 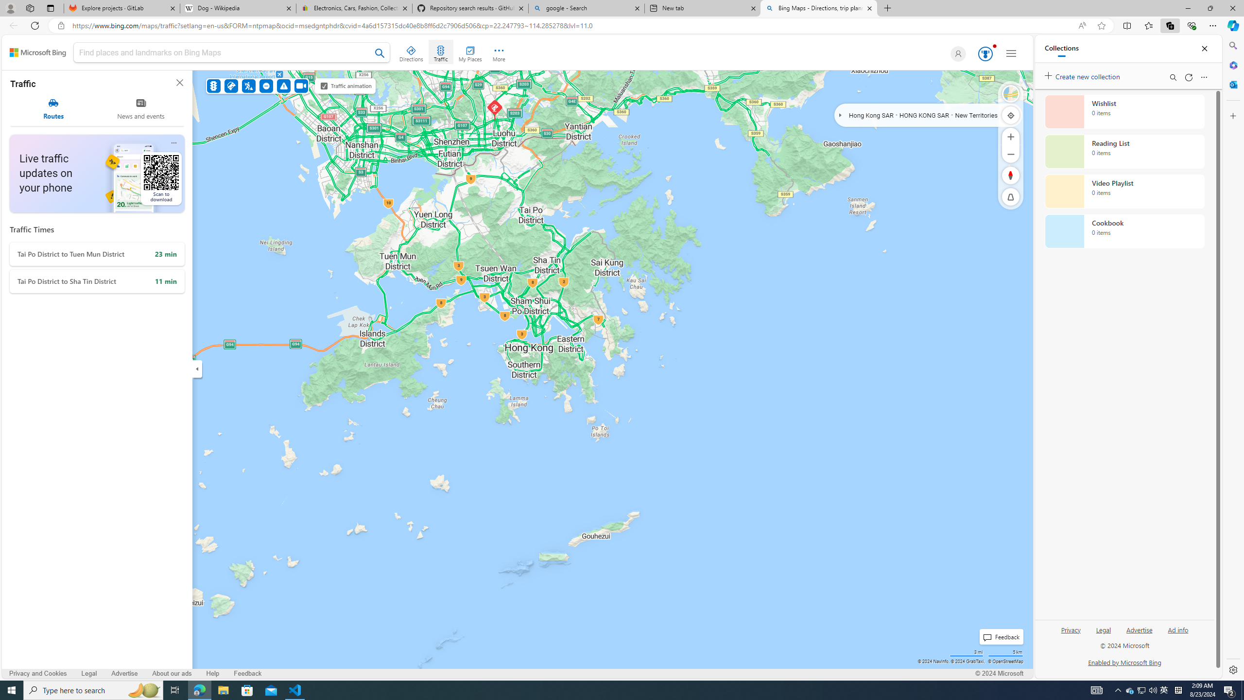 I want to click on Ad info, so click(x=1178, y=629).